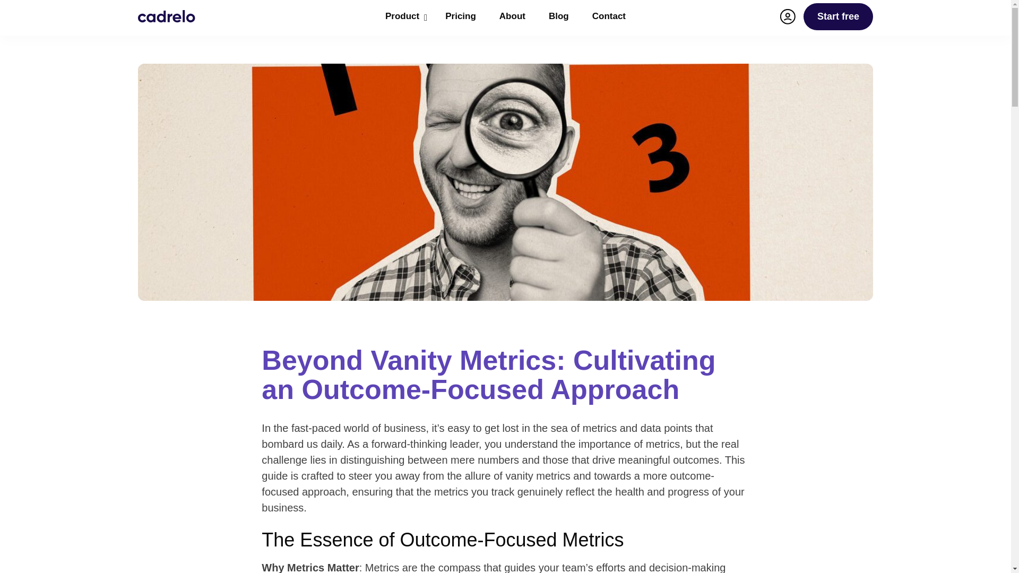 This screenshot has height=573, width=1019. What do you see at coordinates (403, 16) in the screenshot?
I see `Product` at bounding box center [403, 16].